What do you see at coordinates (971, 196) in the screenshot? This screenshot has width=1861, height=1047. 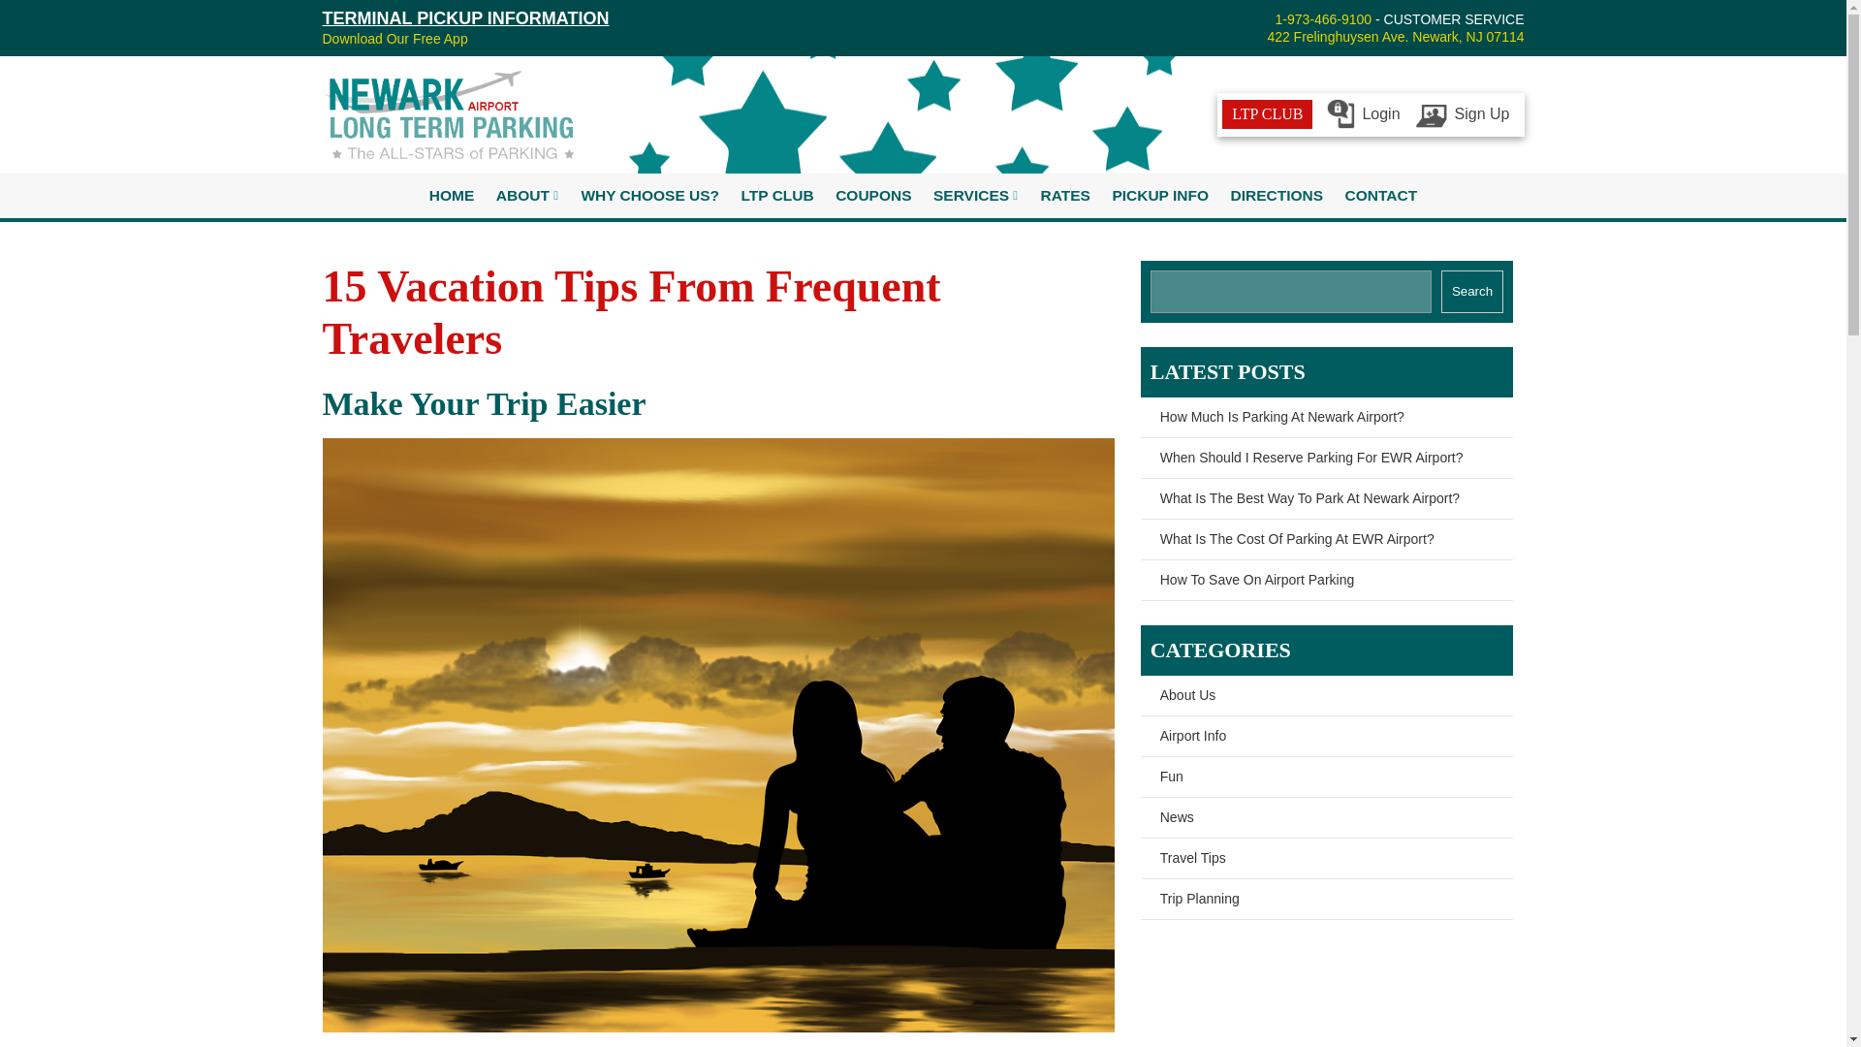 I see `SERVICES` at bounding box center [971, 196].